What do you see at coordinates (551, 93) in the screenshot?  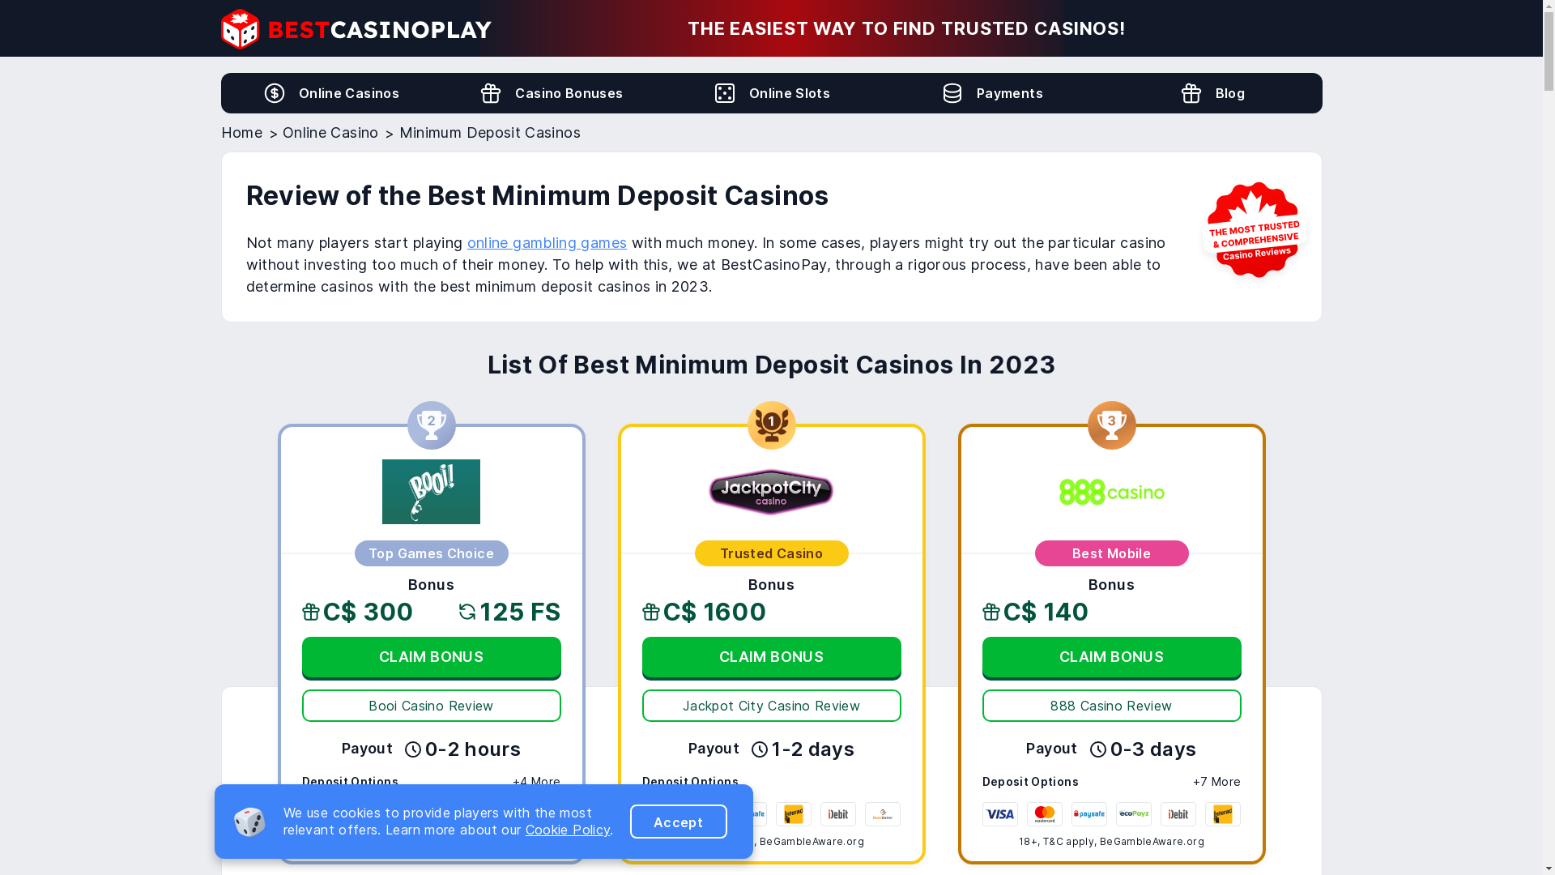 I see `Casino Bonuses` at bounding box center [551, 93].